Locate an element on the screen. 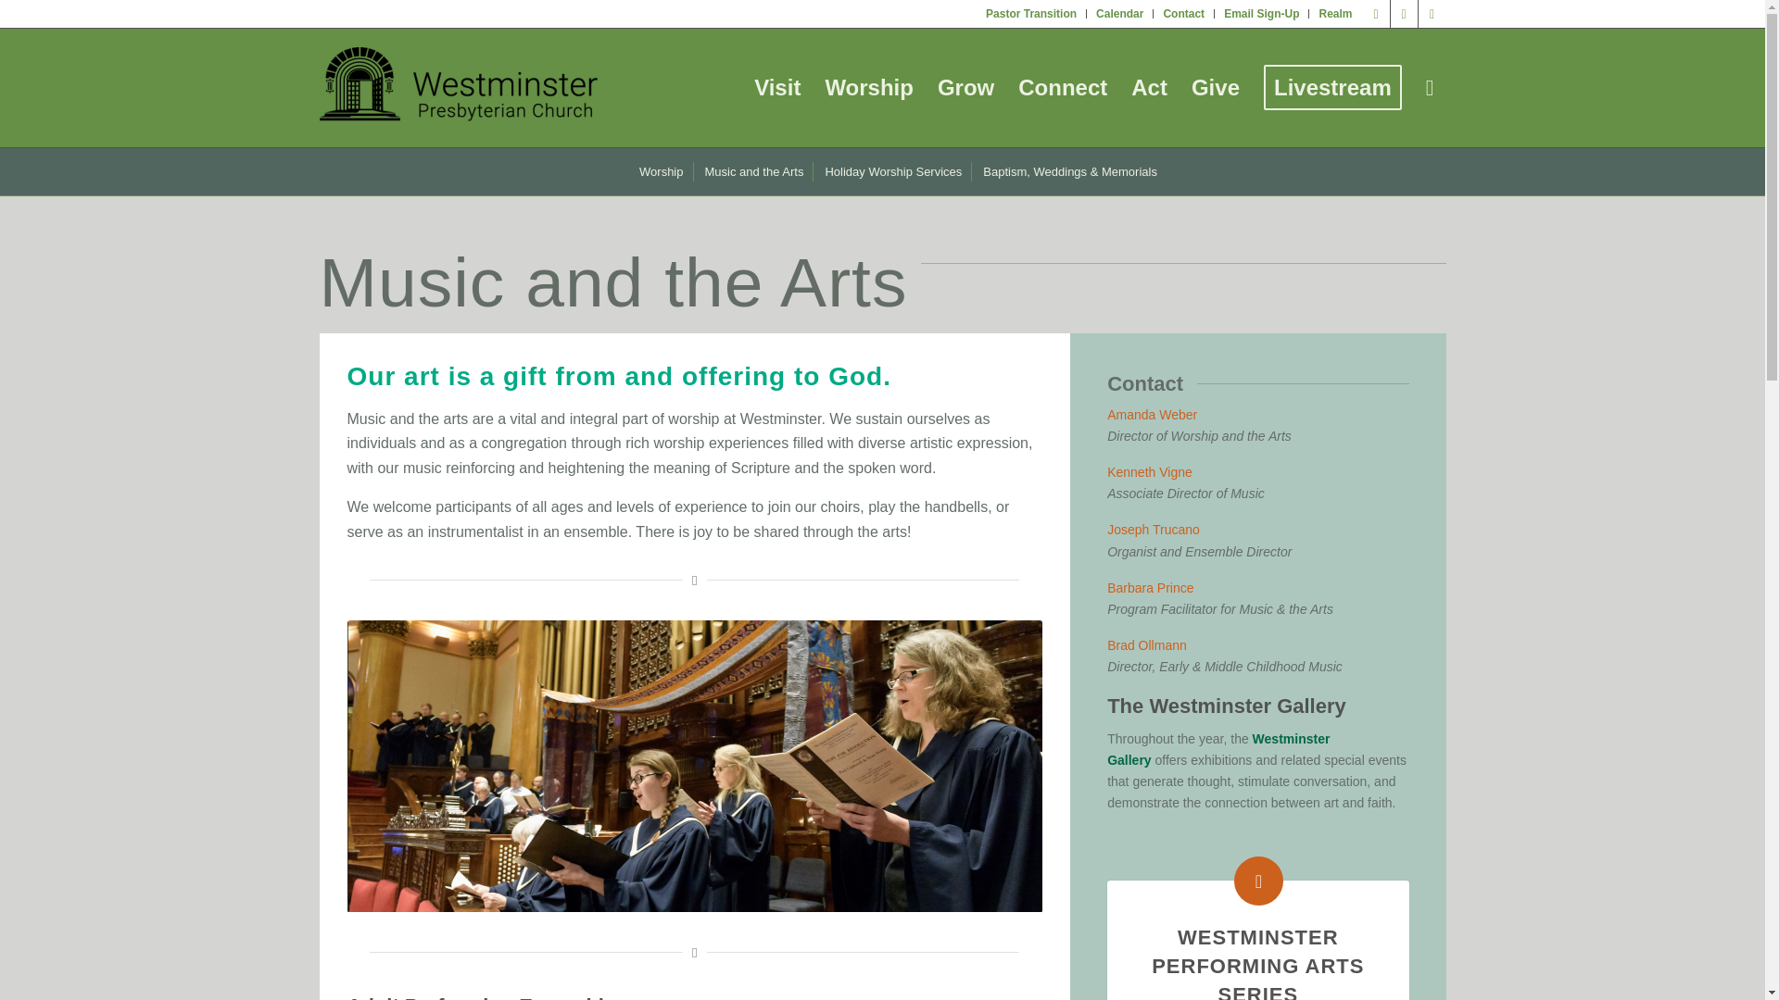 The height and width of the screenshot is (1000, 1779). Contact is located at coordinates (1183, 14).